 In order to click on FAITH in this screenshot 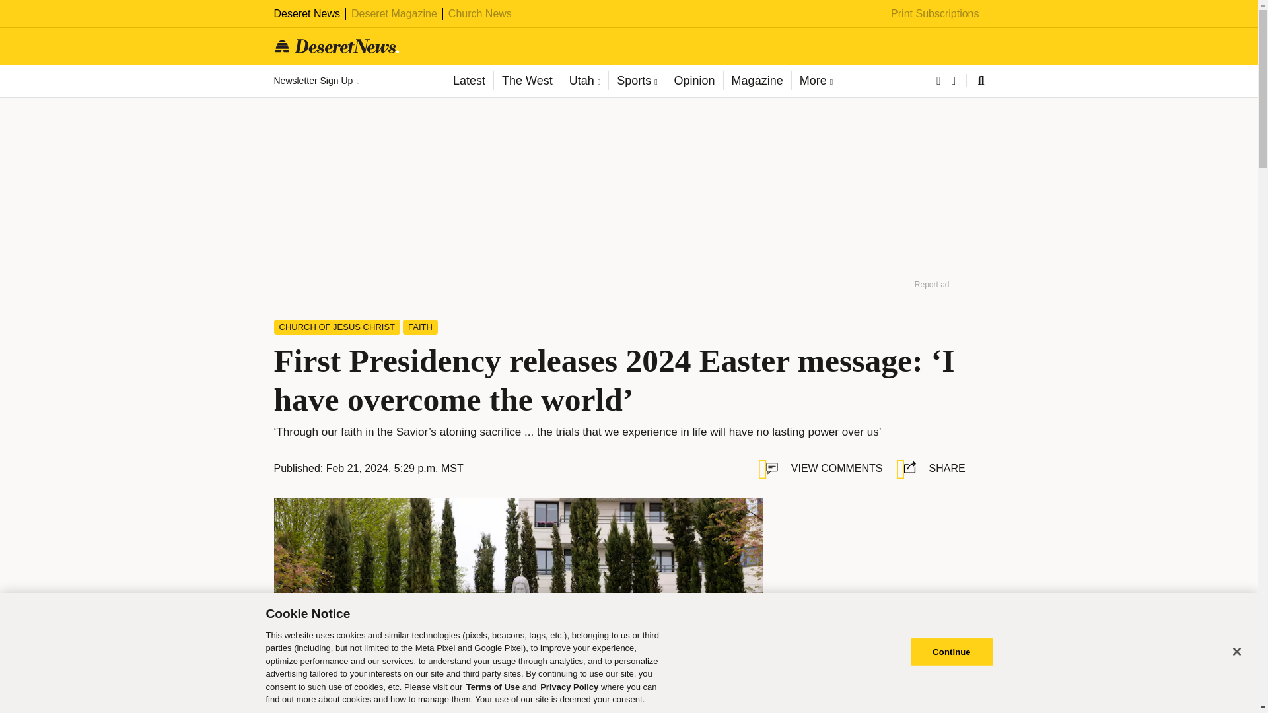, I will do `click(420, 326)`.